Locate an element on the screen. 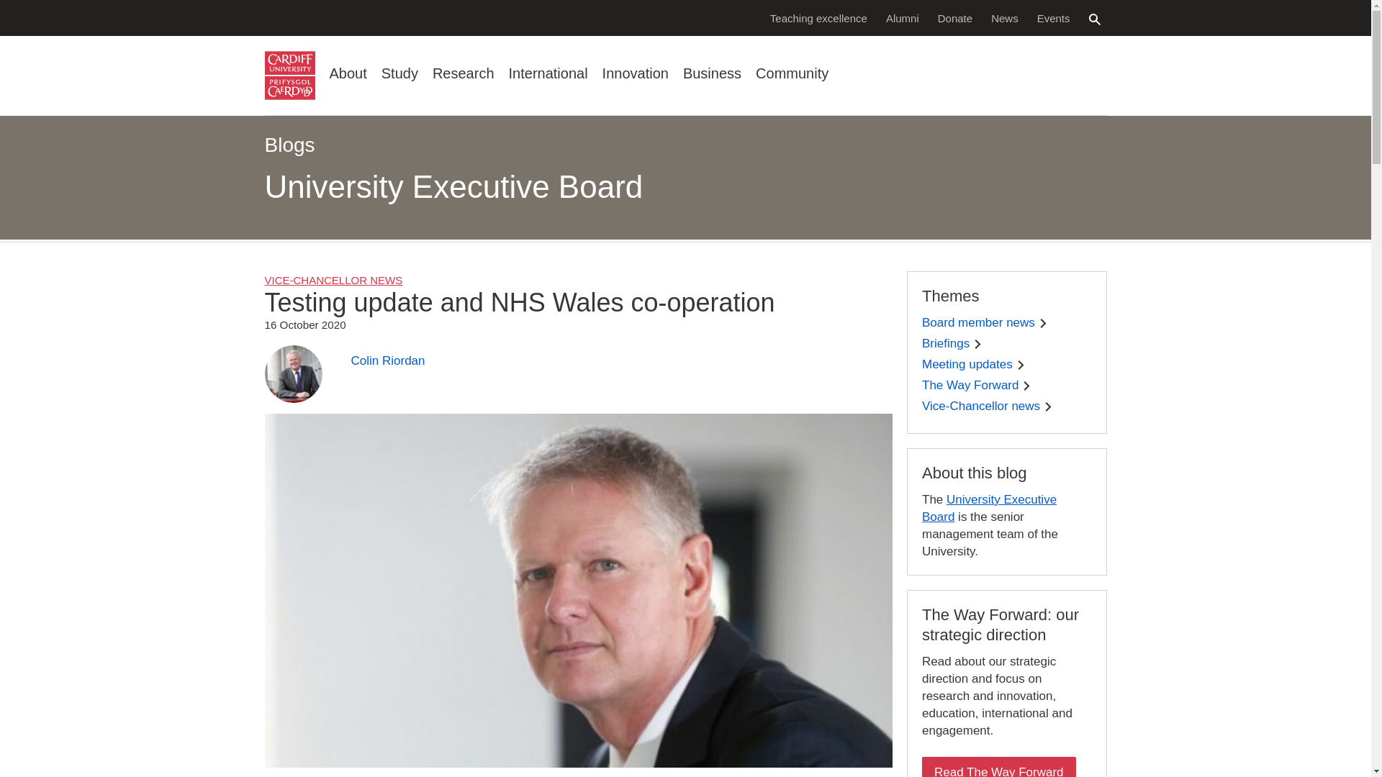 This screenshot has height=777, width=1382. Chevron right is located at coordinates (977, 344).